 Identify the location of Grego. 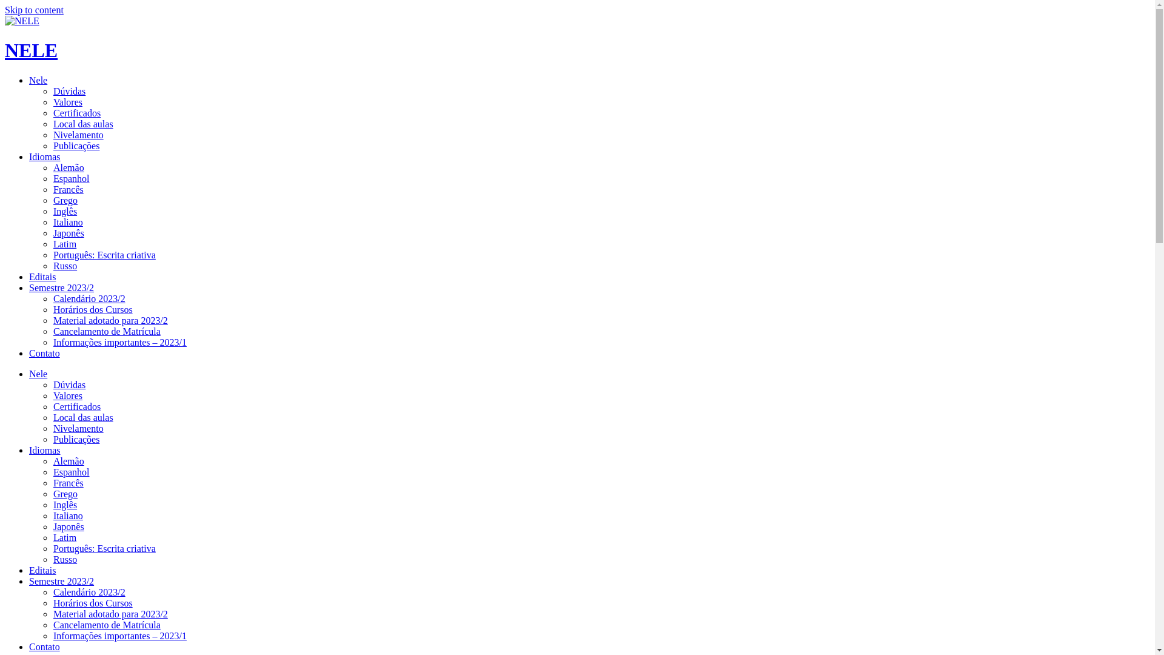
(65, 200).